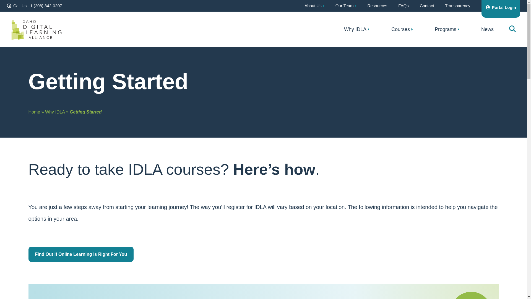 The width and height of the screenshot is (531, 299). What do you see at coordinates (314, 6) in the screenshot?
I see `About Us` at bounding box center [314, 6].